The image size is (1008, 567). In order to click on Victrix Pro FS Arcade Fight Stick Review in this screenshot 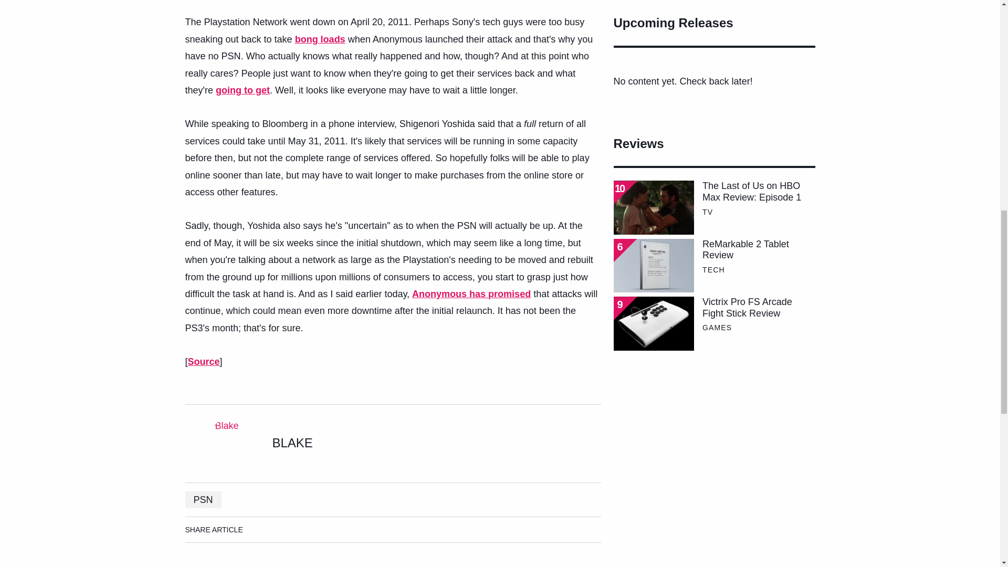, I will do `click(653, 323)`.